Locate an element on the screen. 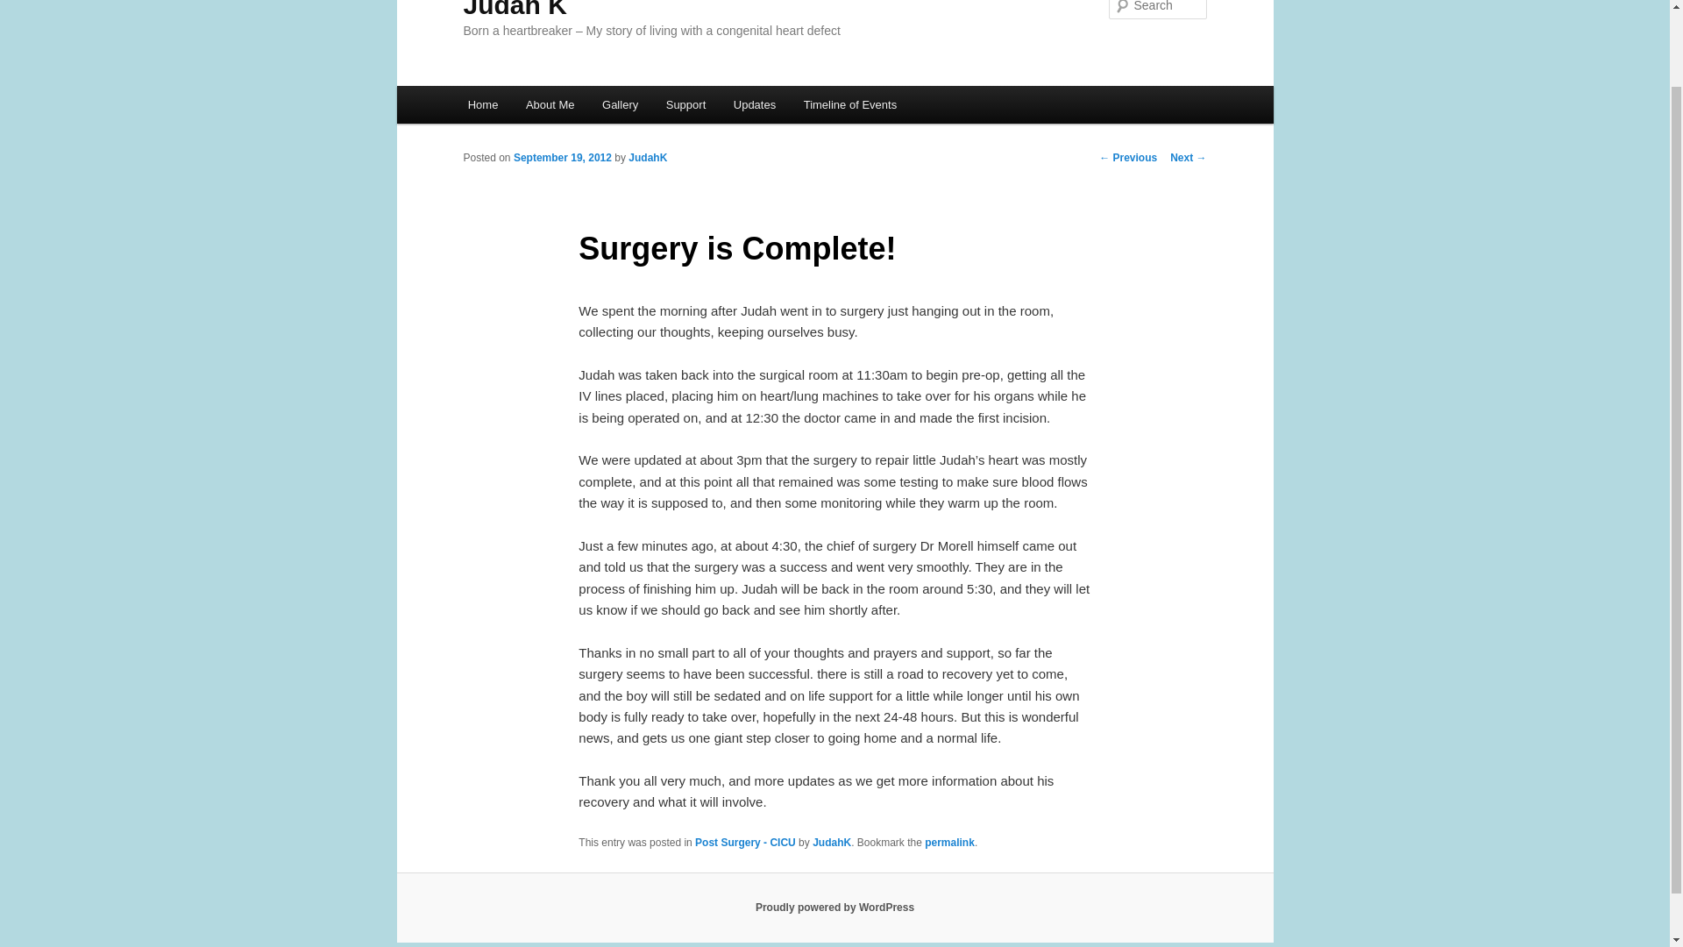 The image size is (1683, 947). 4:40 pm is located at coordinates (563, 157).